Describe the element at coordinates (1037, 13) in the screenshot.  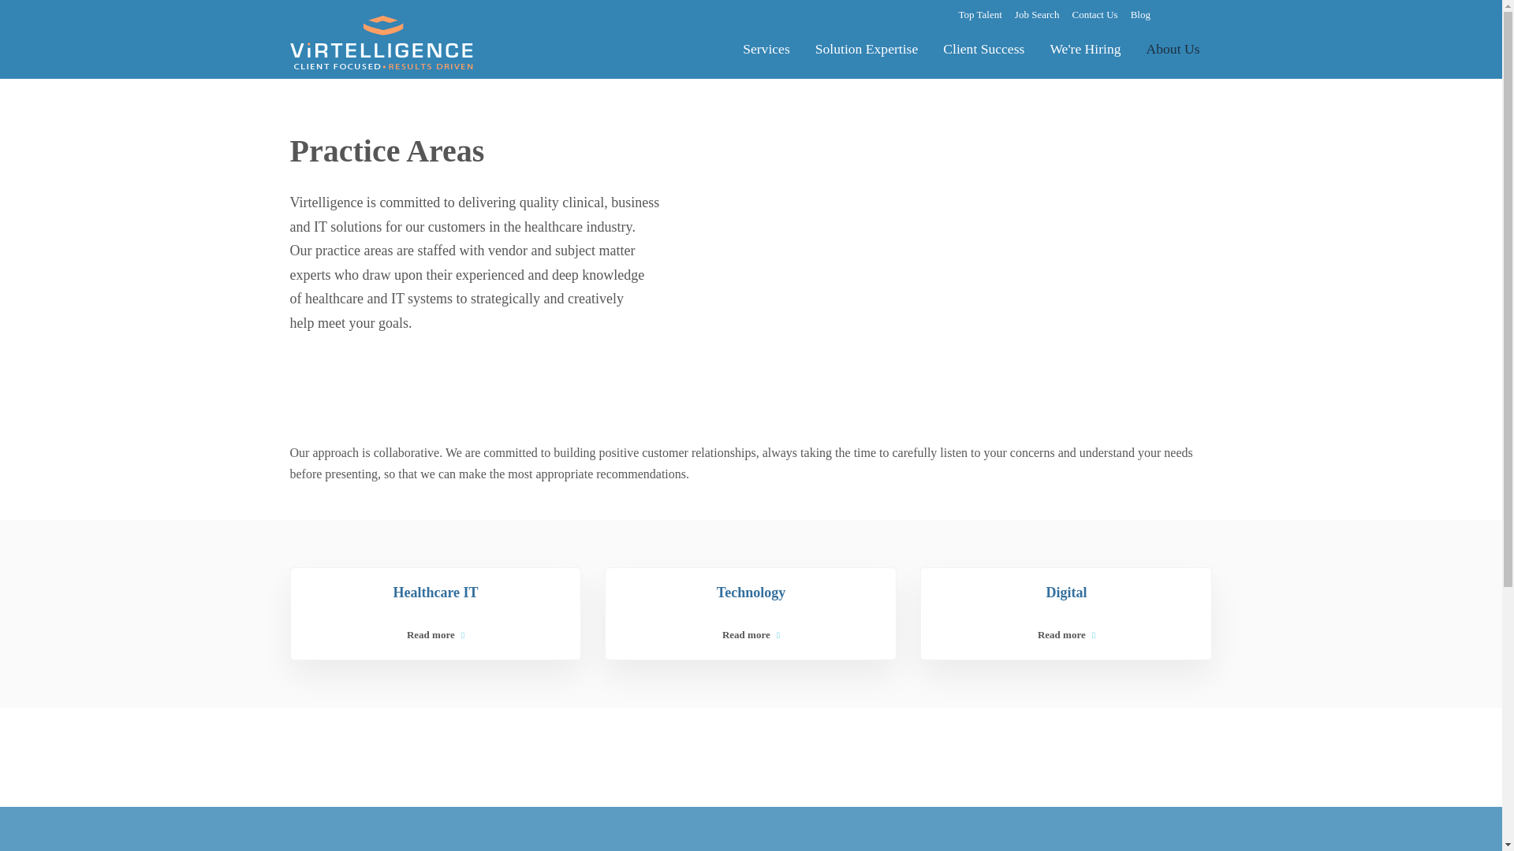
I see `Job Search` at that location.